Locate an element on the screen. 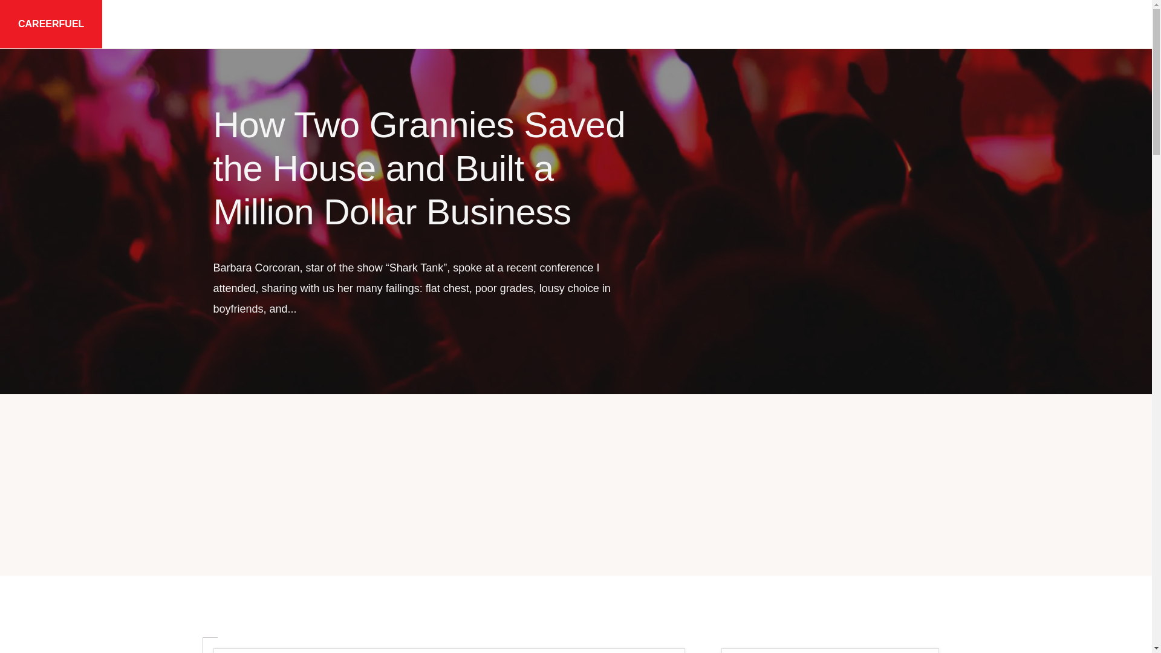 This screenshot has width=1161, height=653. Start a Small Business is located at coordinates (761, 24).